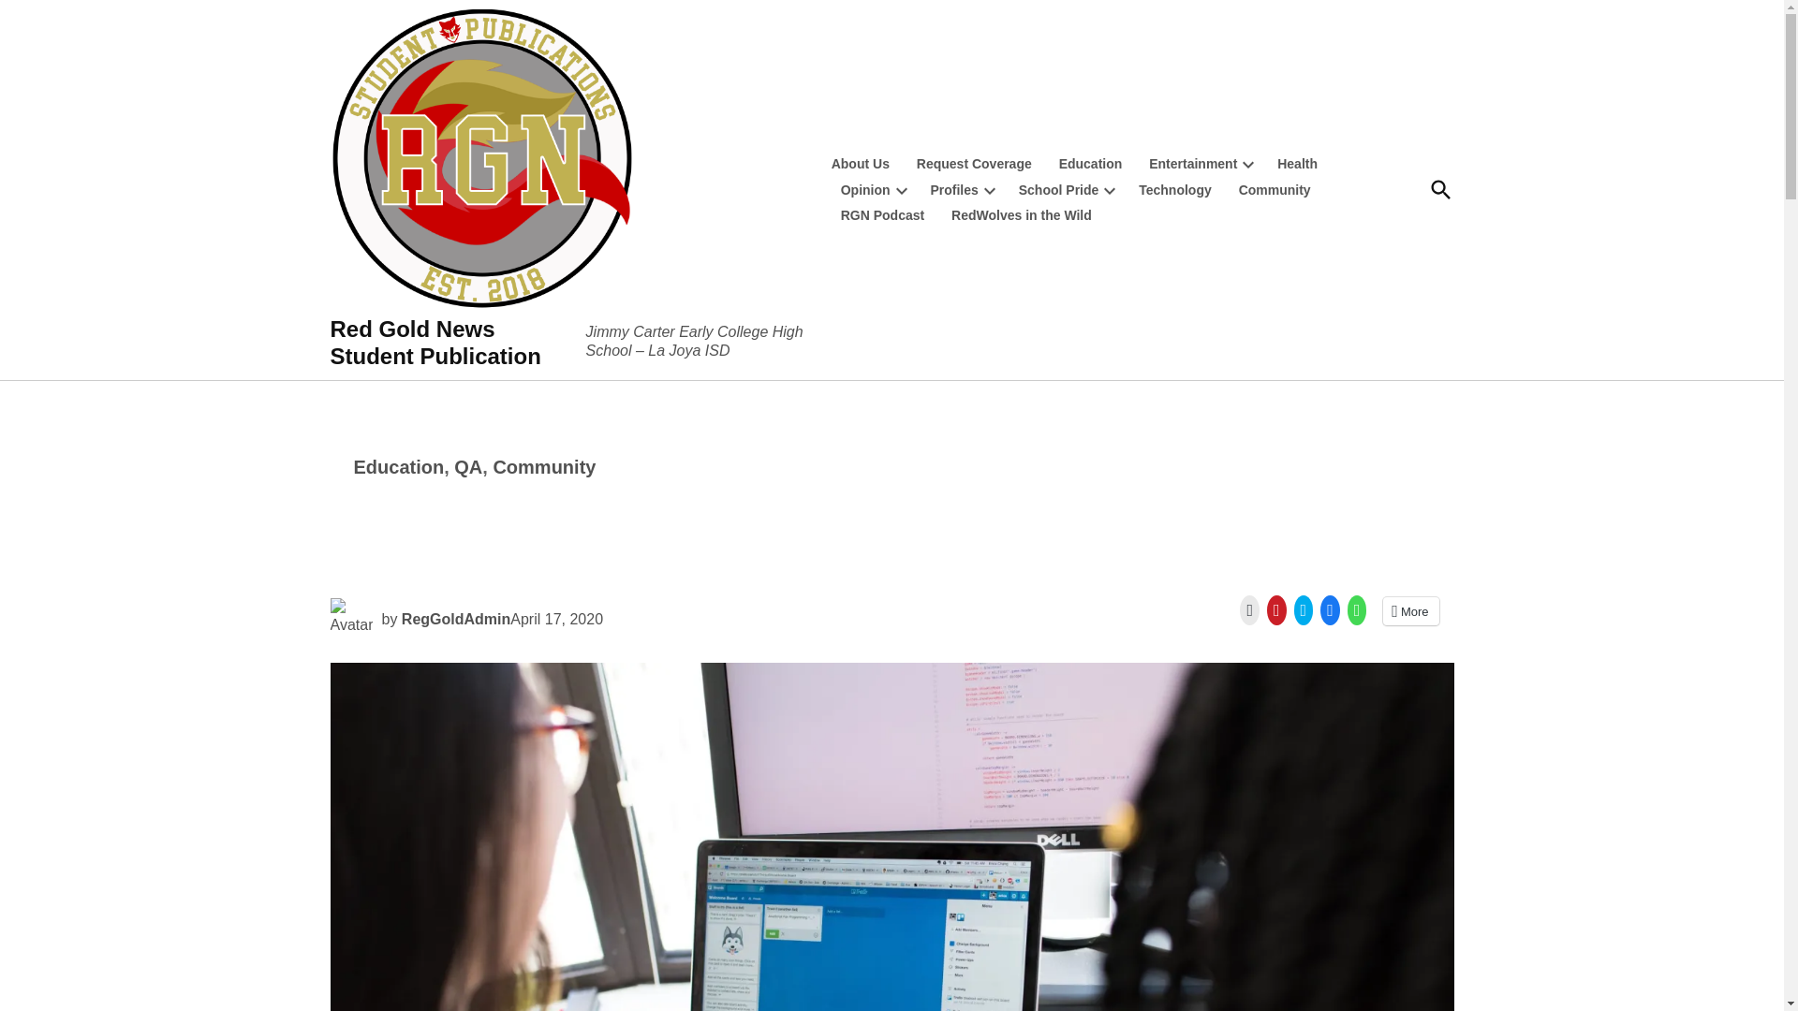  What do you see at coordinates (1187, 163) in the screenshot?
I see `Entertainment` at bounding box center [1187, 163].